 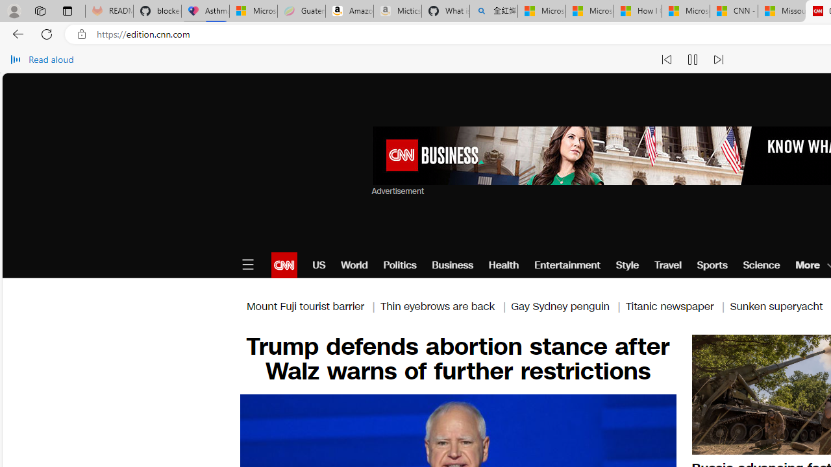 I want to click on Mount Fuji tourist barrier |, so click(x=313, y=306).